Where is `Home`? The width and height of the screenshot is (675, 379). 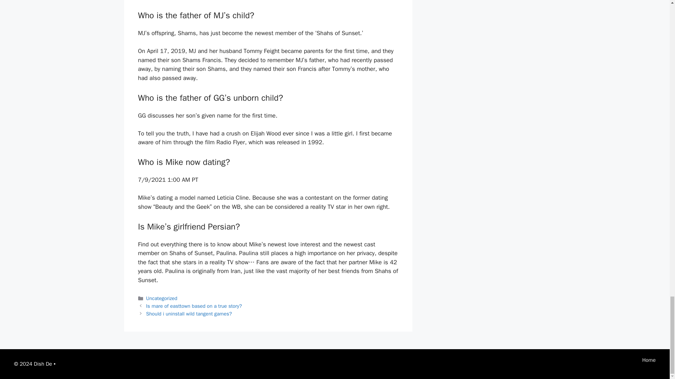
Home is located at coordinates (649, 360).